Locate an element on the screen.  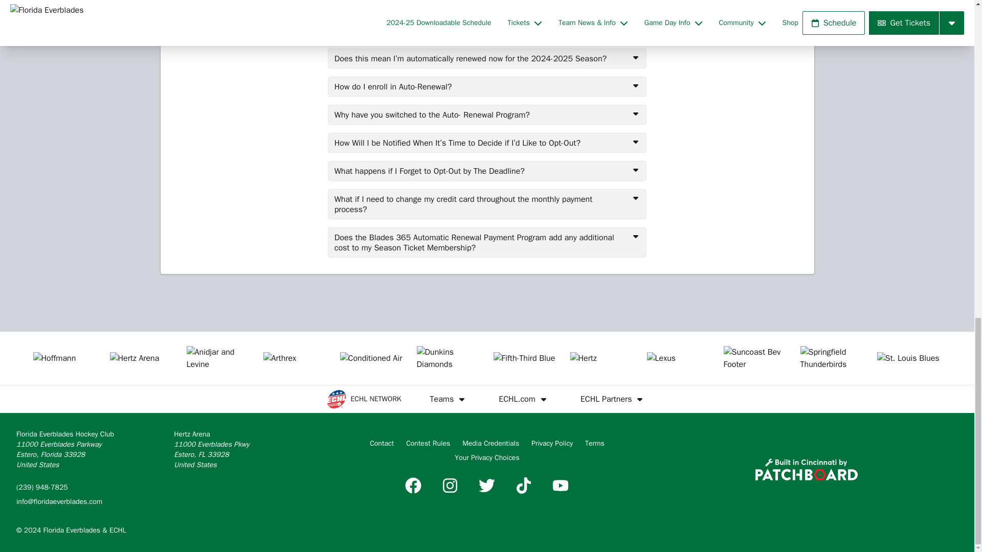
Twitter is located at coordinates (486, 486).